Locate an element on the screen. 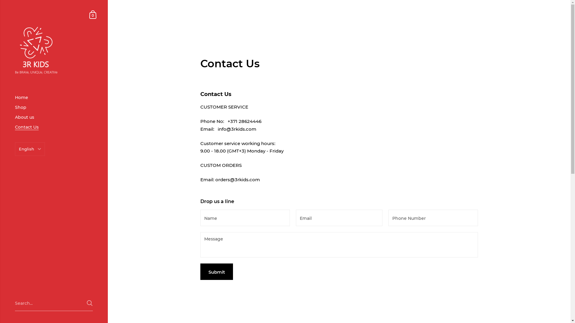 Image resolution: width=575 pixels, height=323 pixels. Contact Us is located at coordinates (54, 127).